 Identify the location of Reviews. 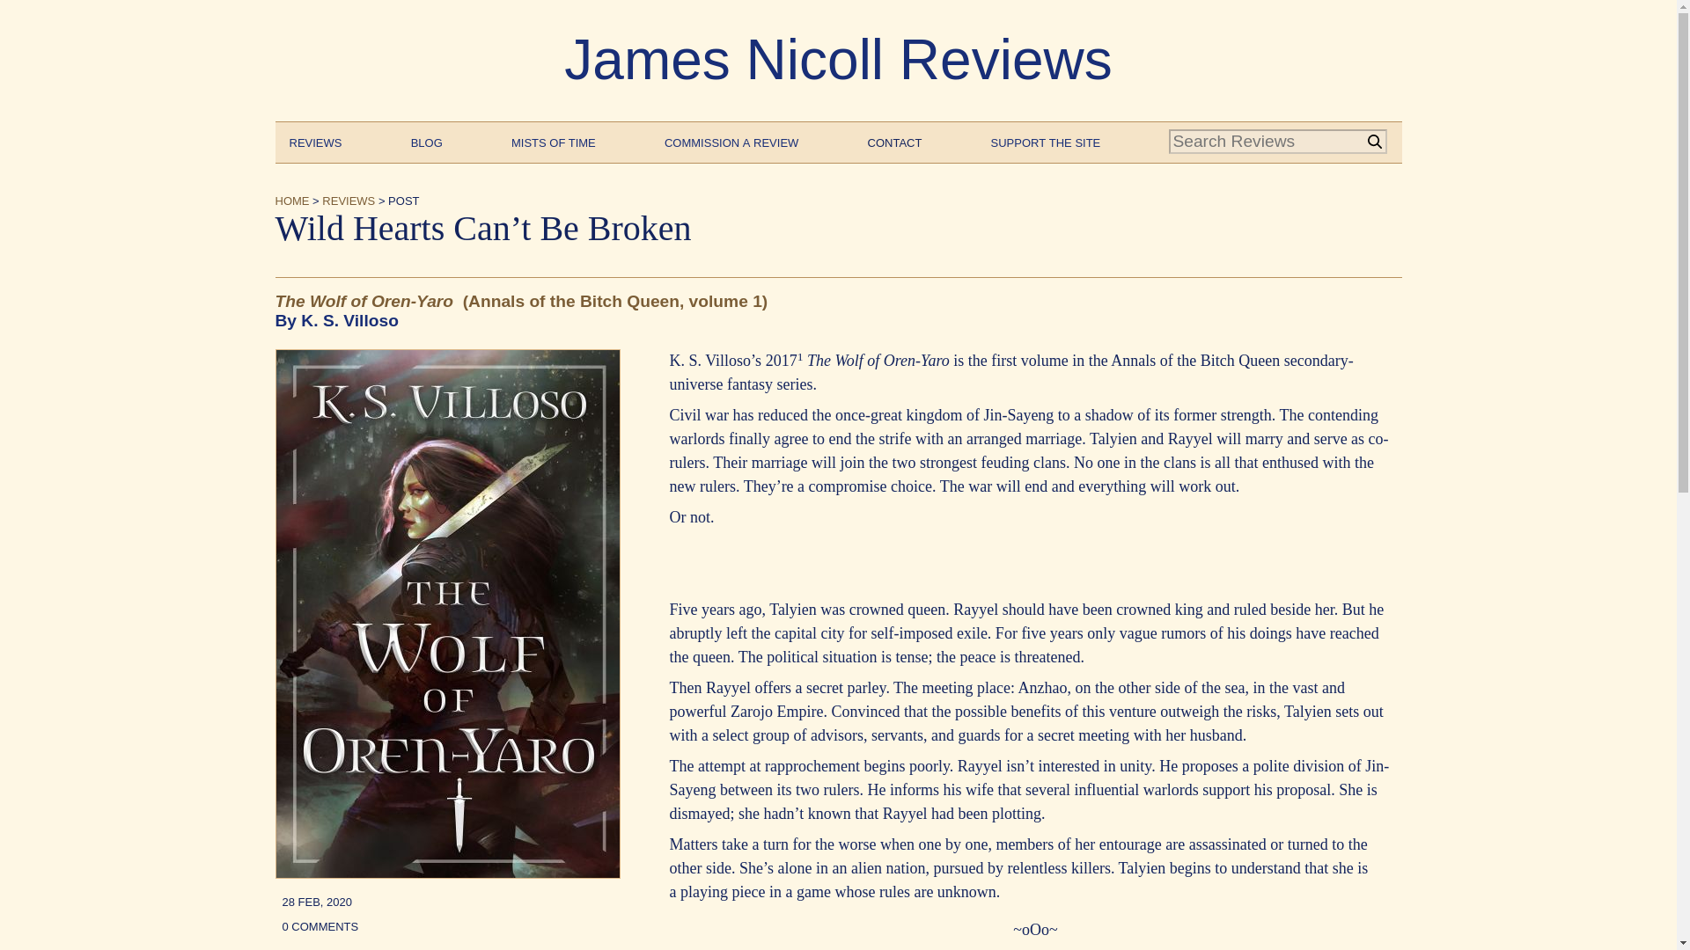
(315, 141).